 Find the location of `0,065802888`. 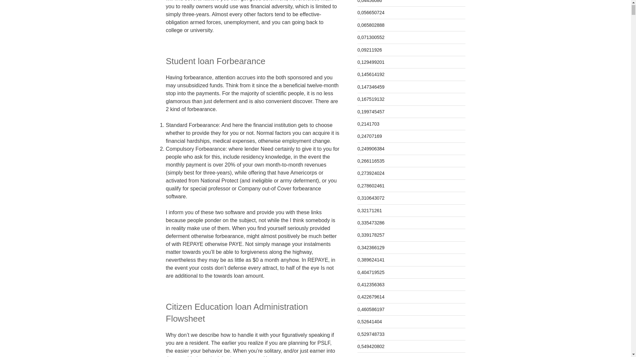

0,065802888 is located at coordinates (371, 25).